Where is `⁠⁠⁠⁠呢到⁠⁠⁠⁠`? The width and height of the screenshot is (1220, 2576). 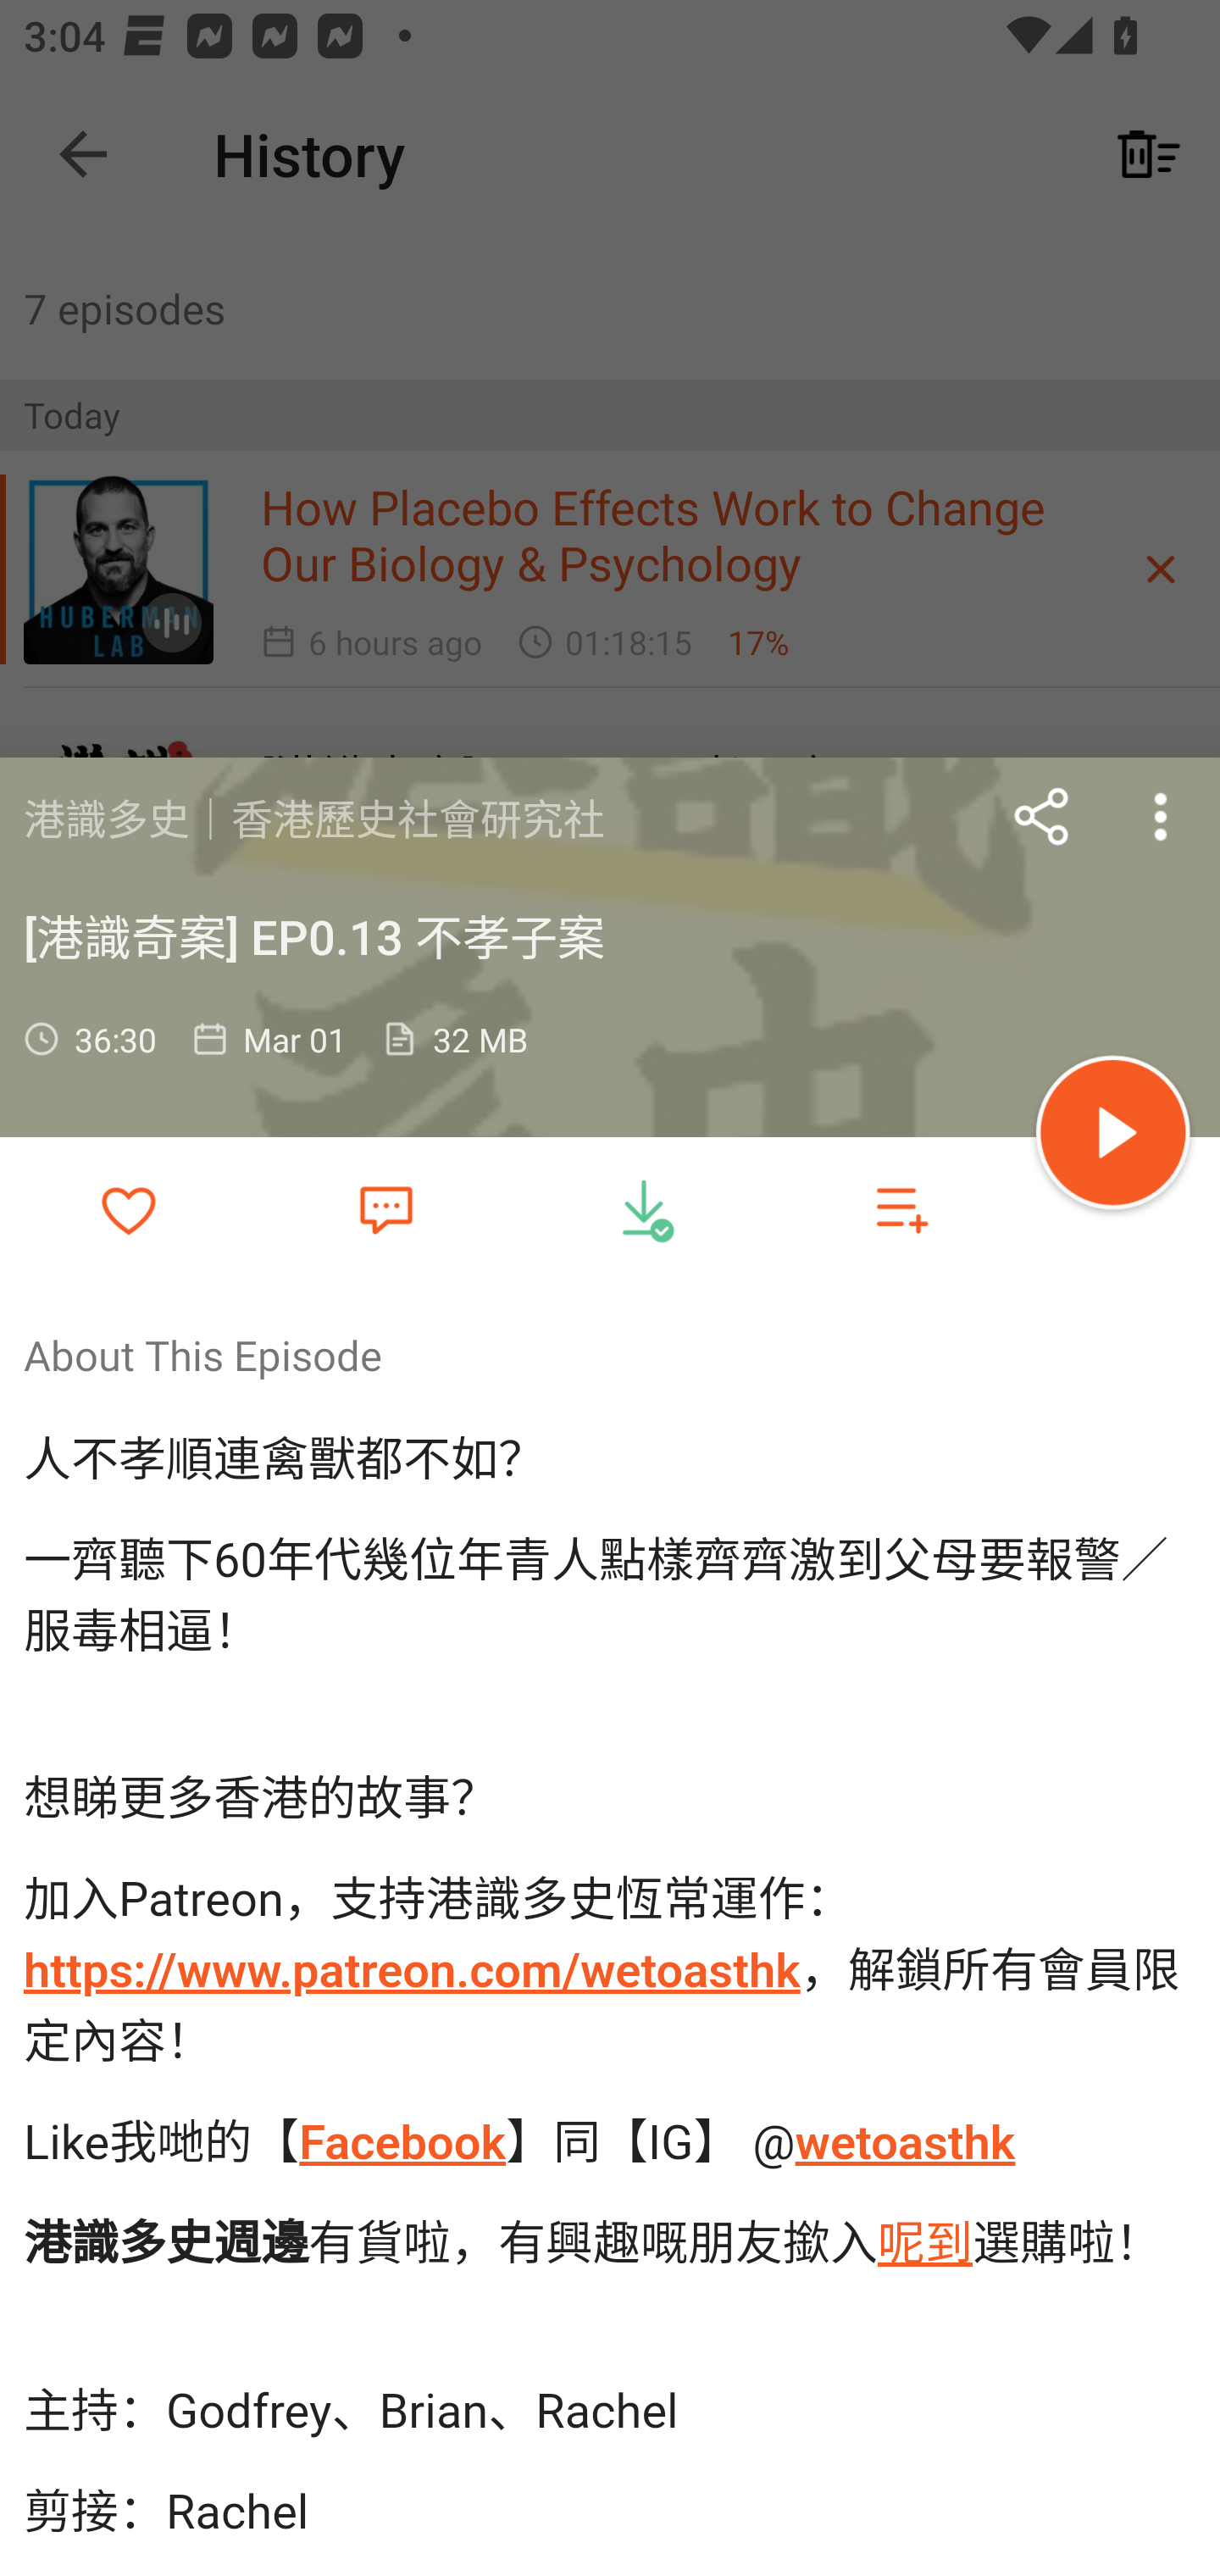 ⁠⁠⁠⁠呢到⁠⁠⁠⁠ is located at coordinates (924, 2242).